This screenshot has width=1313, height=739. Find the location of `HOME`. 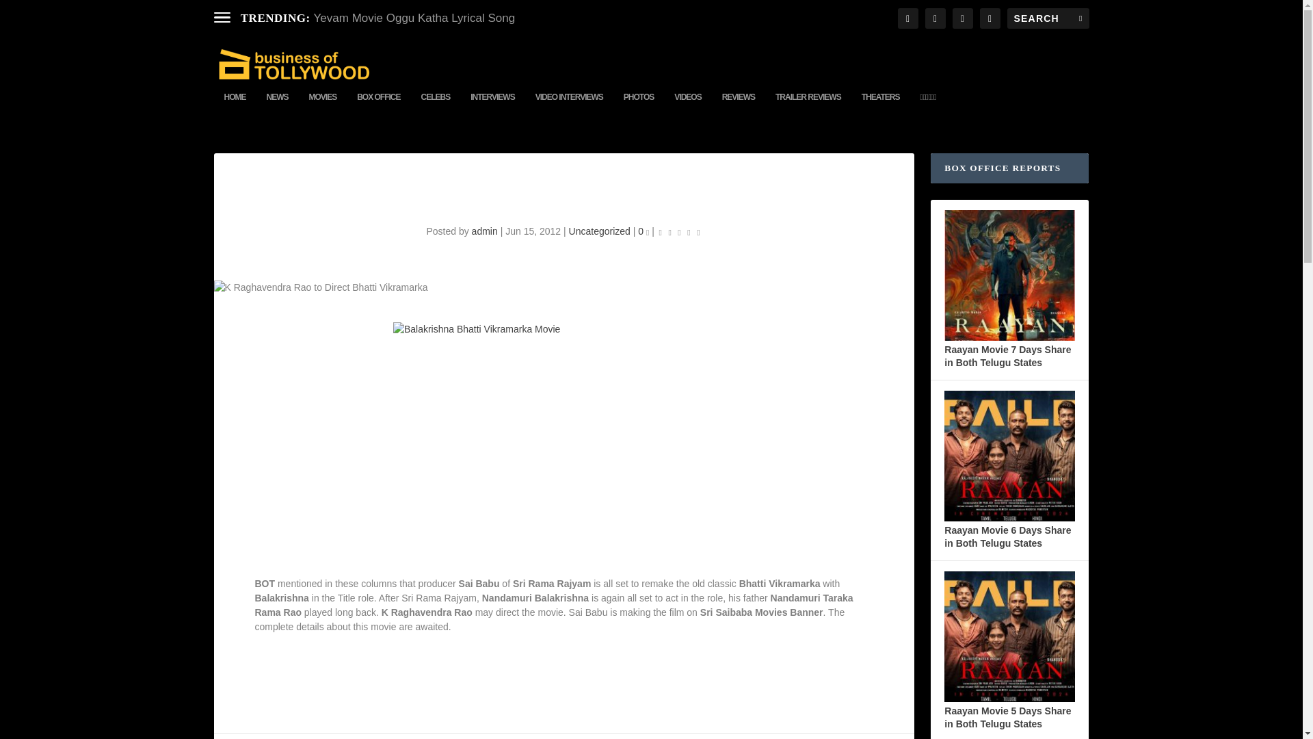

HOME is located at coordinates (235, 108).